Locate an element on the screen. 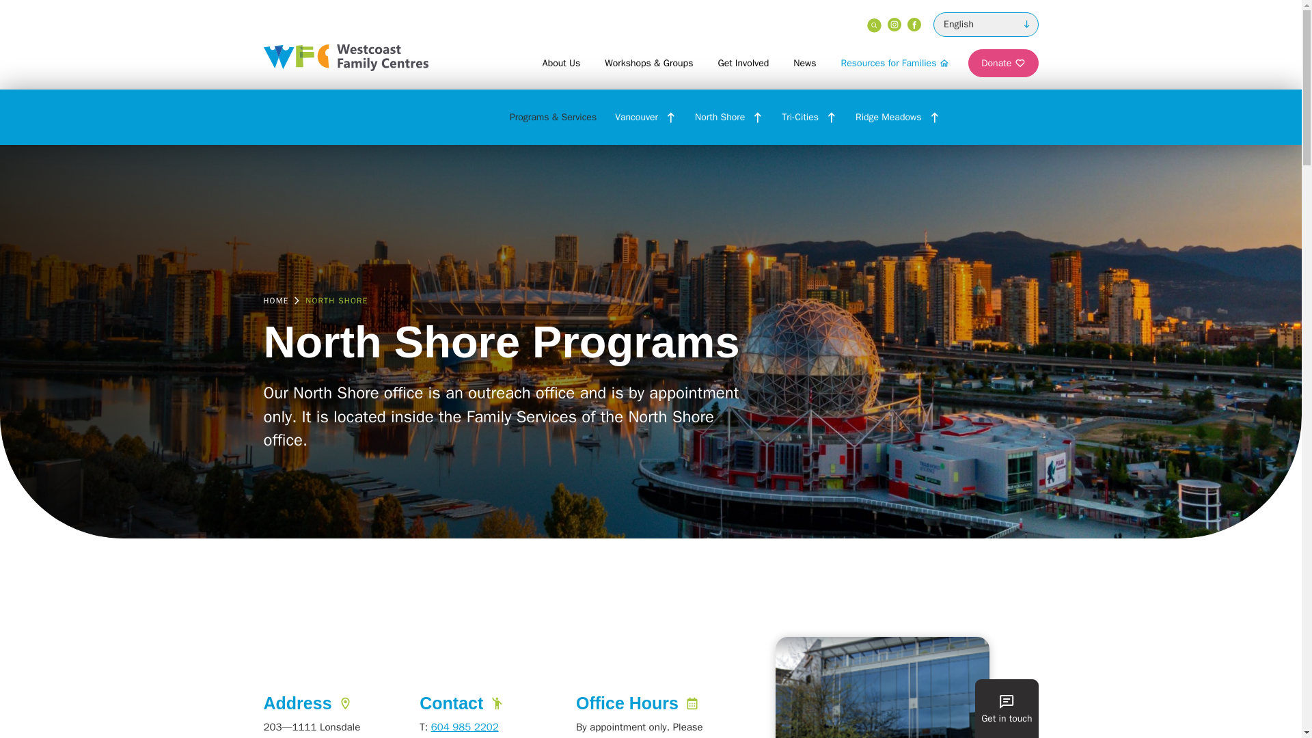 The image size is (1312, 738). About Us is located at coordinates (561, 63).